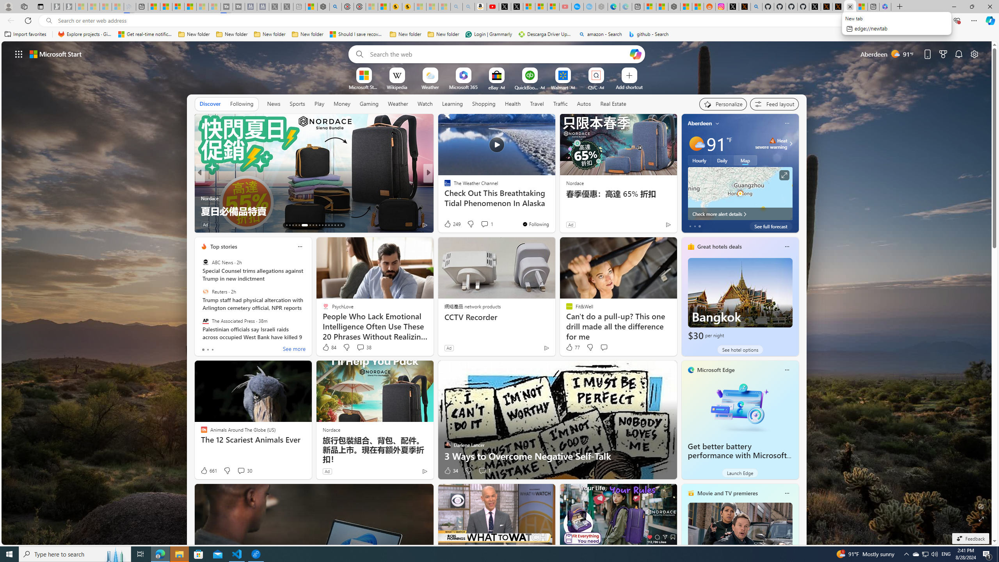  Describe the element at coordinates (771, 226) in the screenshot. I see `See full forecast` at that location.